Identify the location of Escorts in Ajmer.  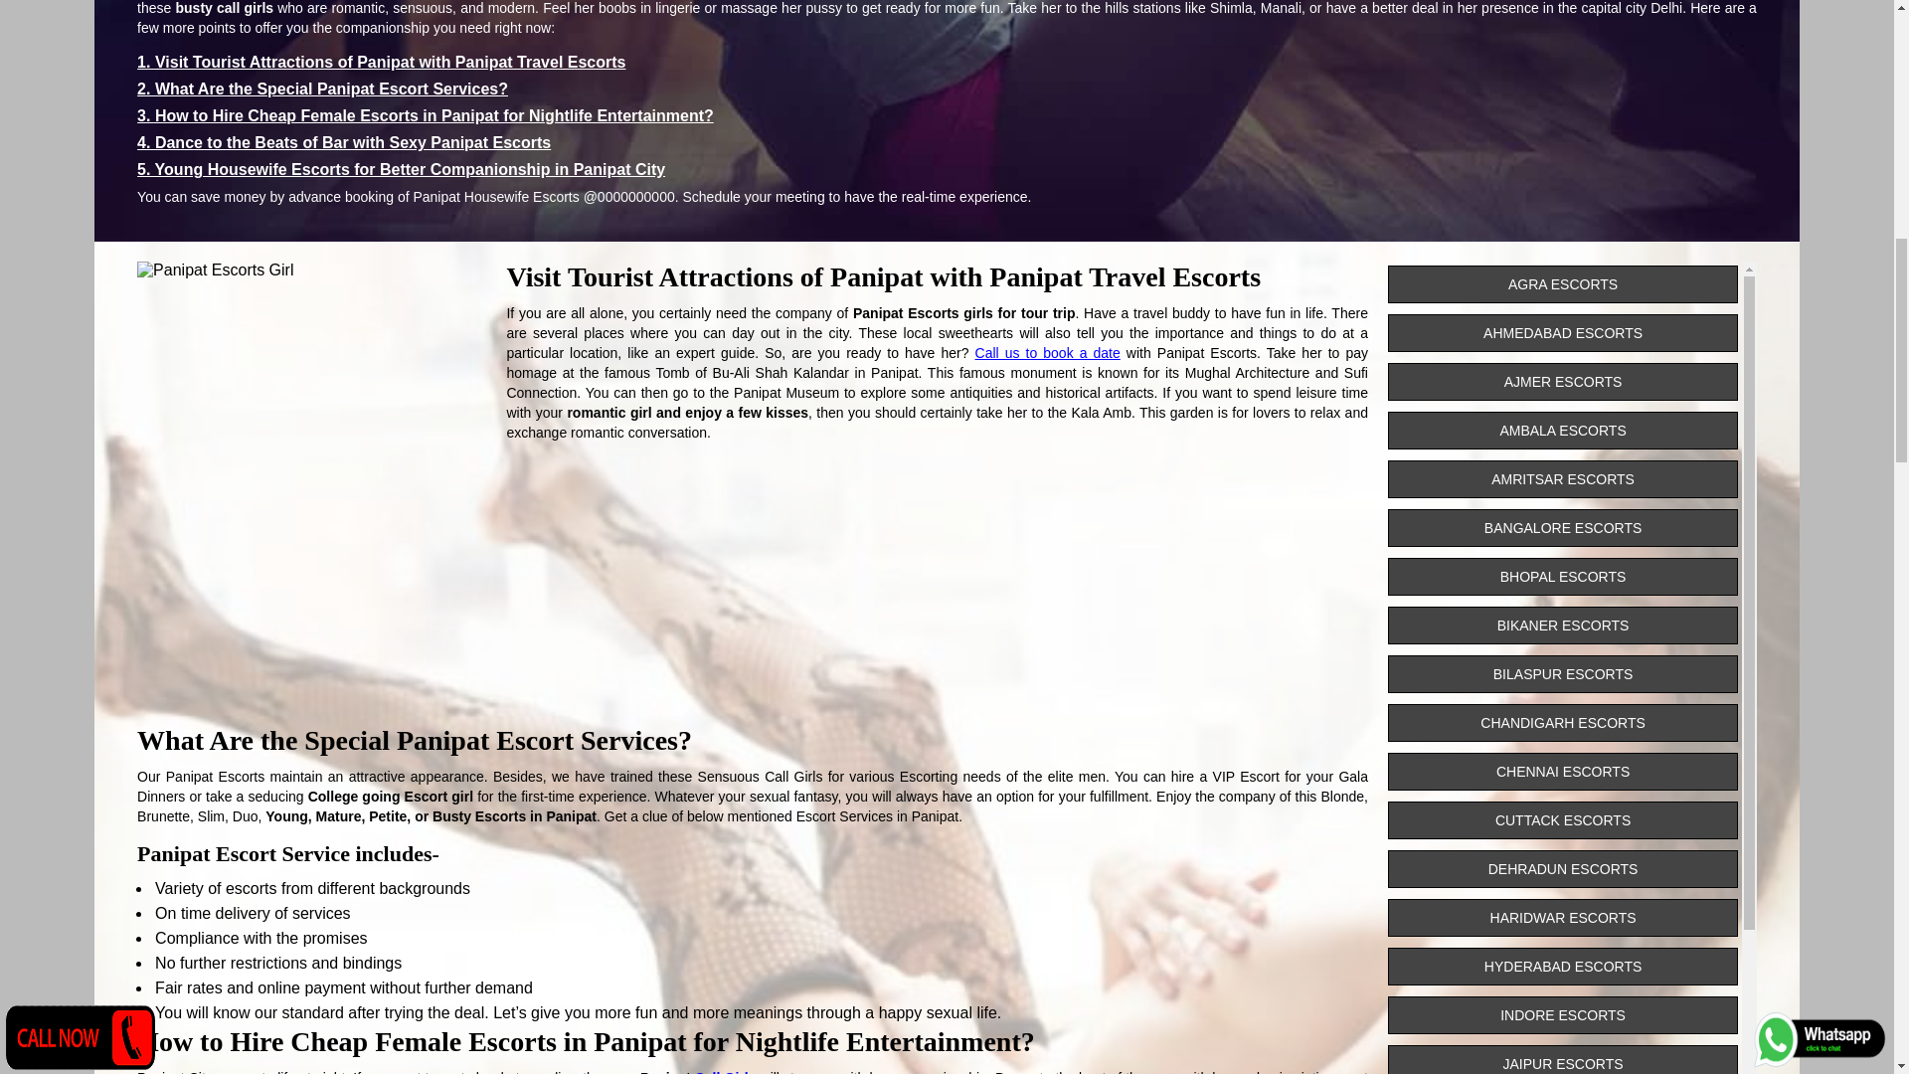
(1562, 382).